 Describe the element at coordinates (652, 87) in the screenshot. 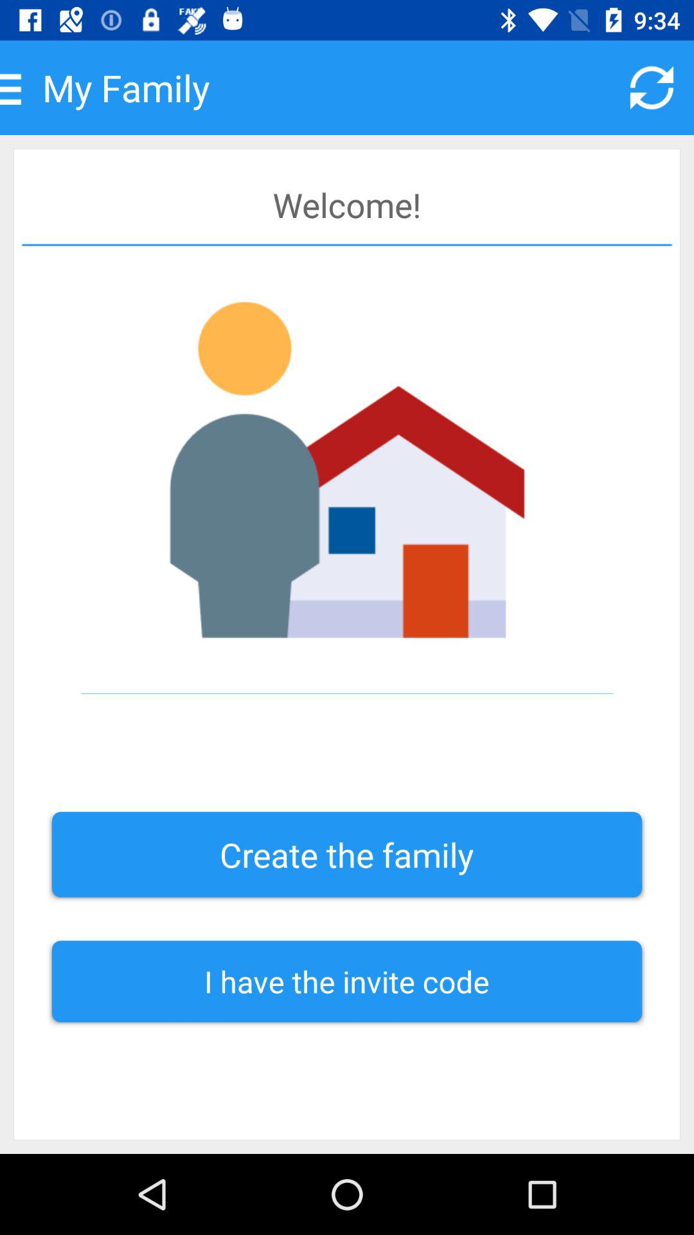

I see `select item next to my family icon` at that location.